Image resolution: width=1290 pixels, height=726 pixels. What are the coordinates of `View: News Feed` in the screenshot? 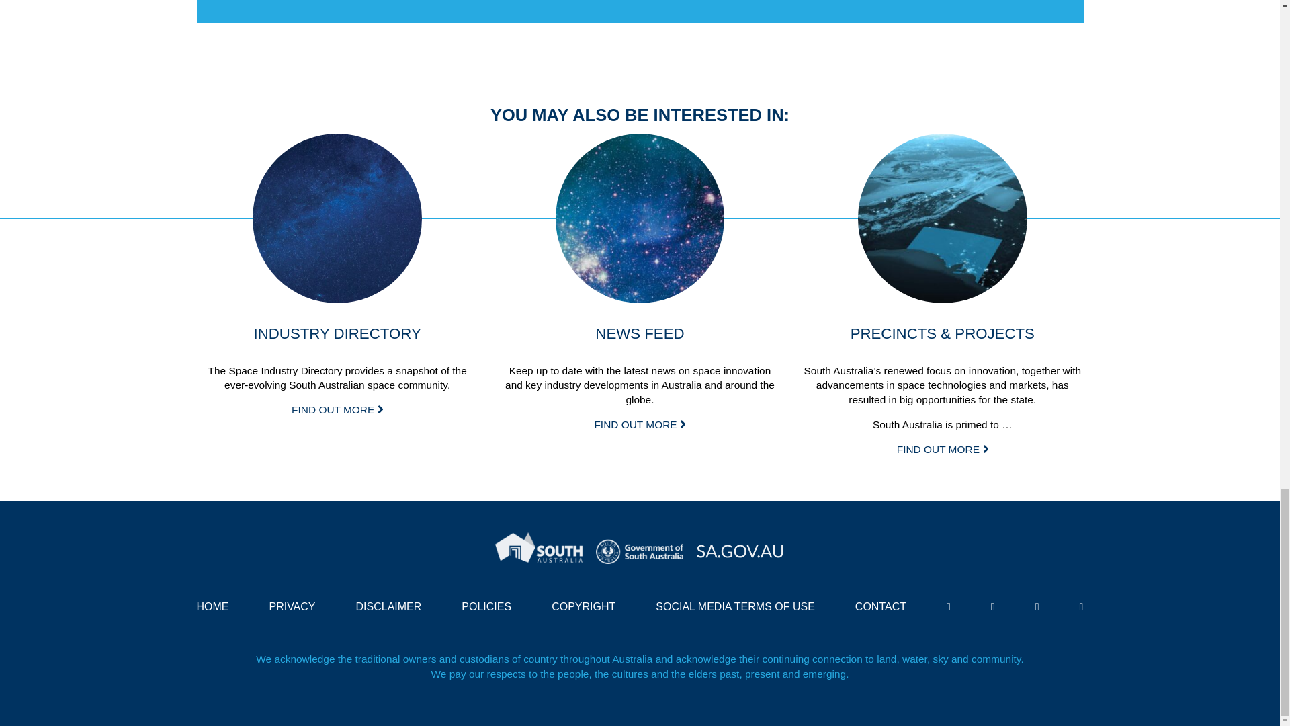 It's located at (639, 425).